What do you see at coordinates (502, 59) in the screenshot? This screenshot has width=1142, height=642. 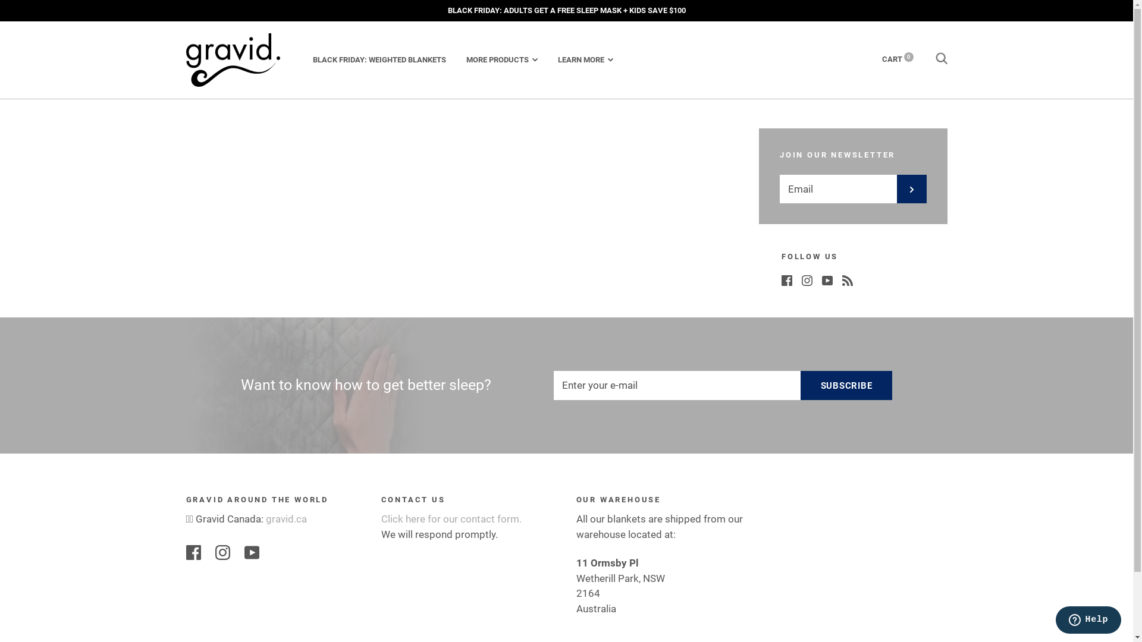 I see `MORE PRODUCTS` at bounding box center [502, 59].